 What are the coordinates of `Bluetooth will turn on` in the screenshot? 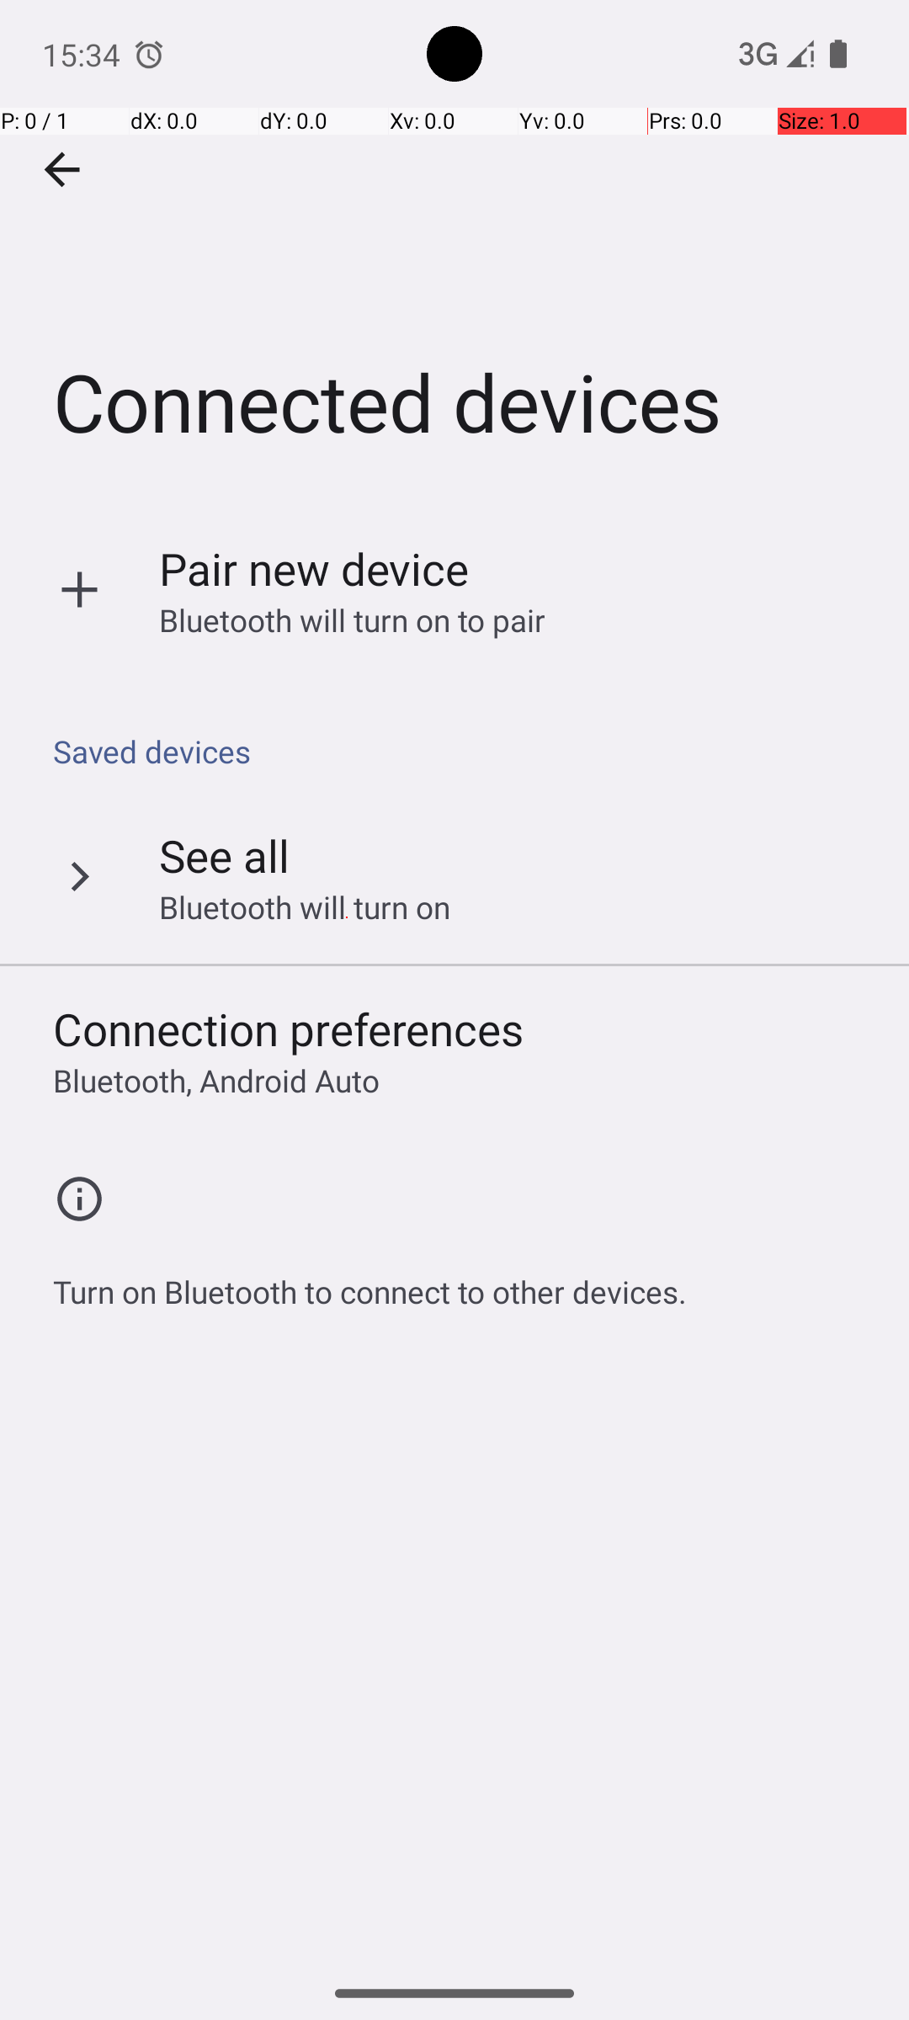 It's located at (305, 907).